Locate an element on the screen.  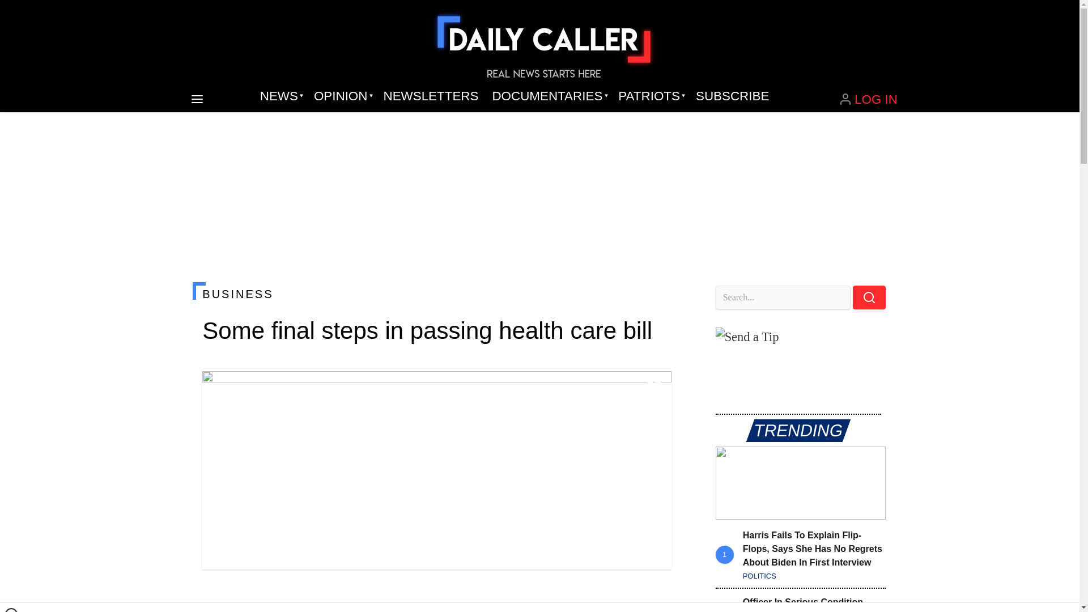
NEWSLETTERS is located at coordinates (431, 96).